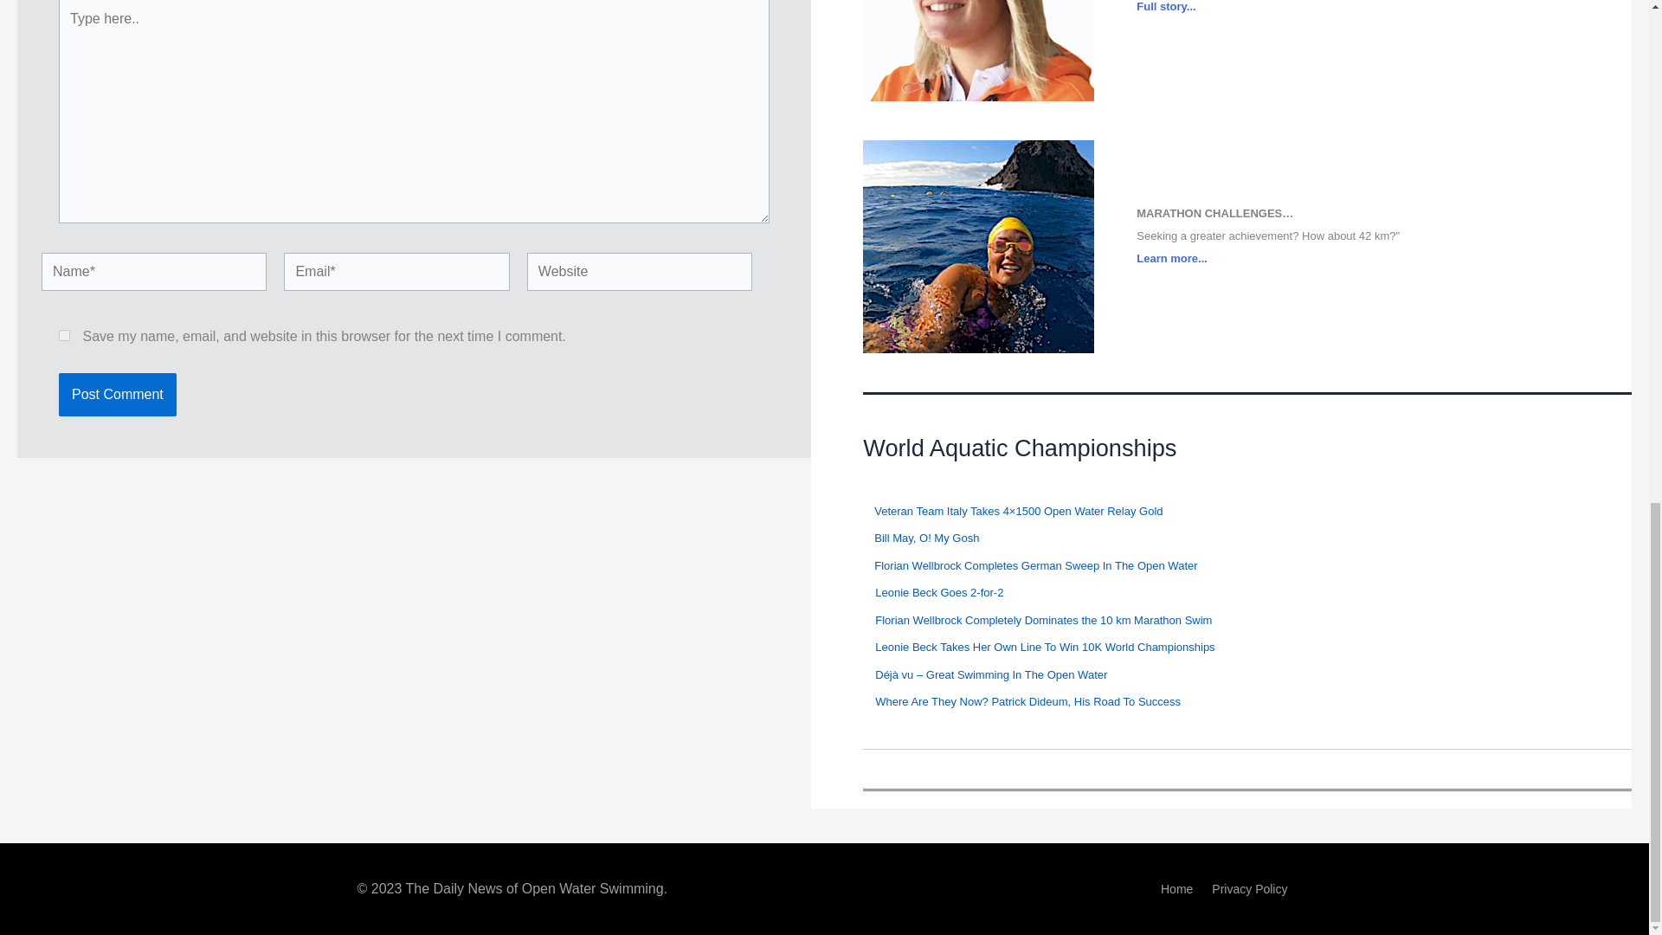 This screenshot has height=935, width=1662. What do you see at coordinates (926, 538) in the screenshot?
I see `Bill May, O! My Gosh` at bounding box center [926, 538].